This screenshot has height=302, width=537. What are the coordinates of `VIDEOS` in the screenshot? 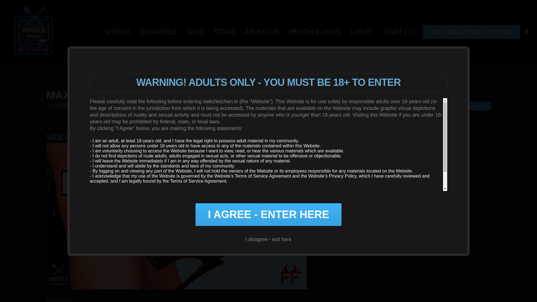 It's located at (118, 32).